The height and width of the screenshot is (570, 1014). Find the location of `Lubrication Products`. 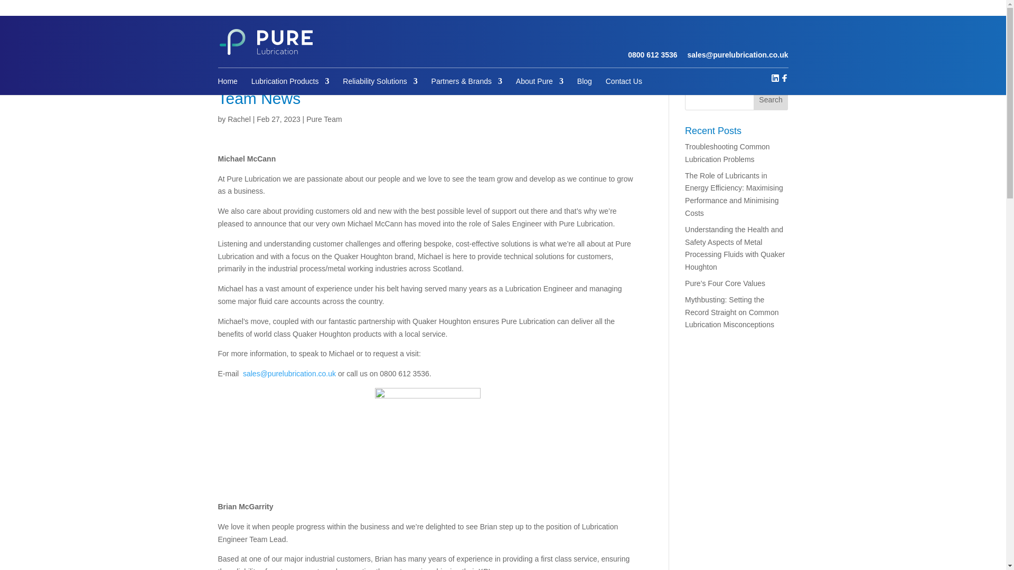

Lubrication Products is located at coordinates (290, 81).